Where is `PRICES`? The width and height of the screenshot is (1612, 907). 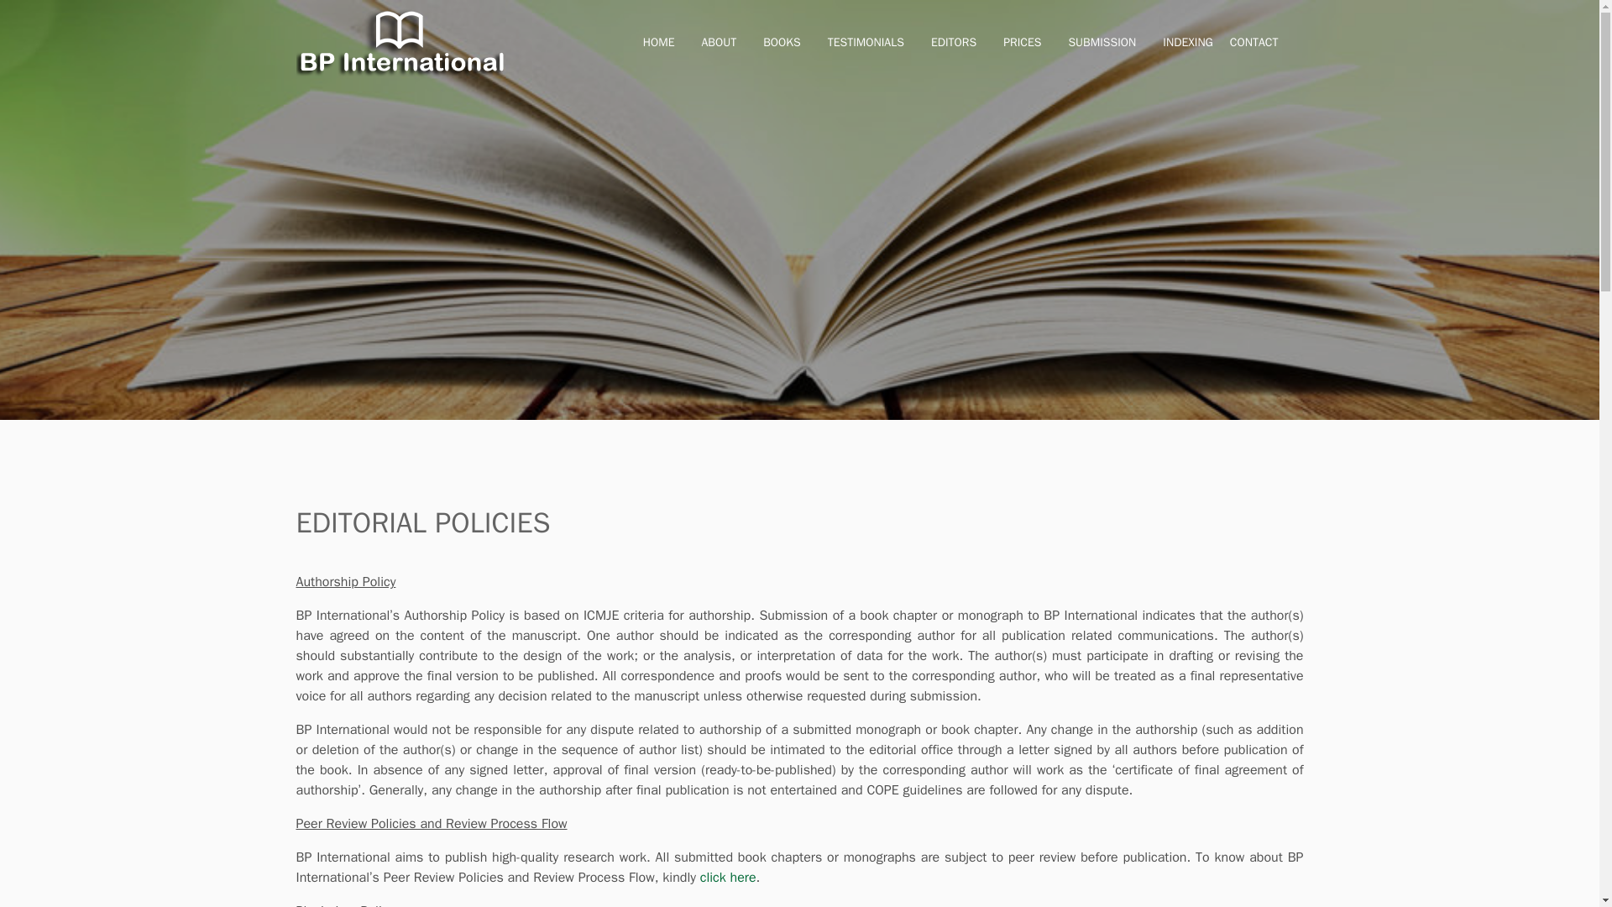
PRICES is located at coordinates (1022, 43).